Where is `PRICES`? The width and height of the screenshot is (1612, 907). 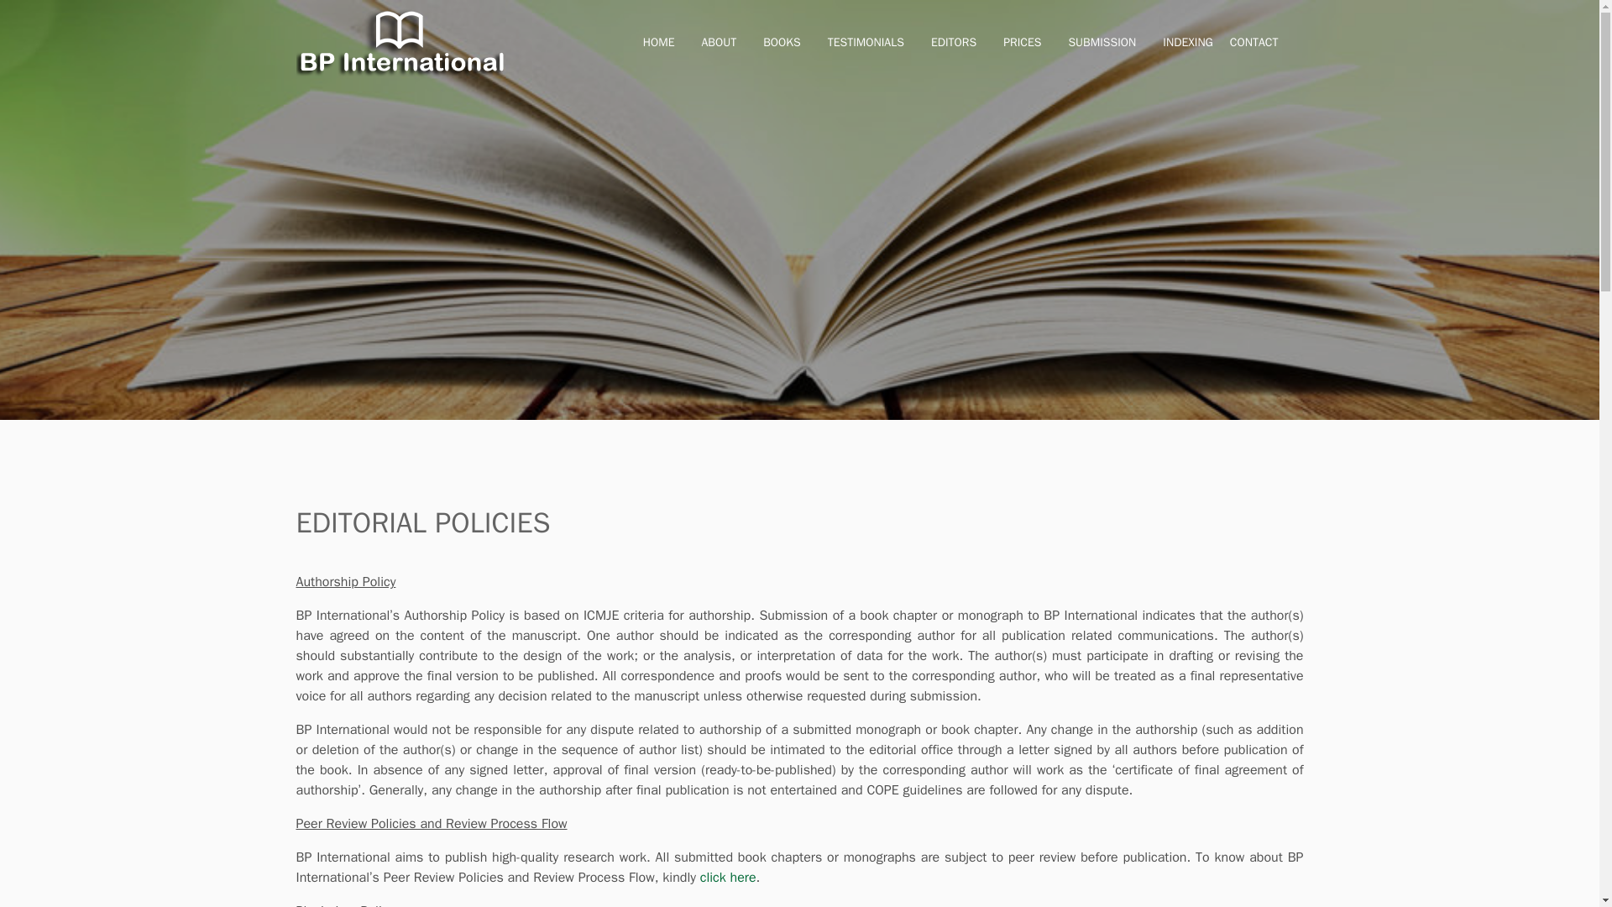
PRICES is located at coordinates (1022, 43).